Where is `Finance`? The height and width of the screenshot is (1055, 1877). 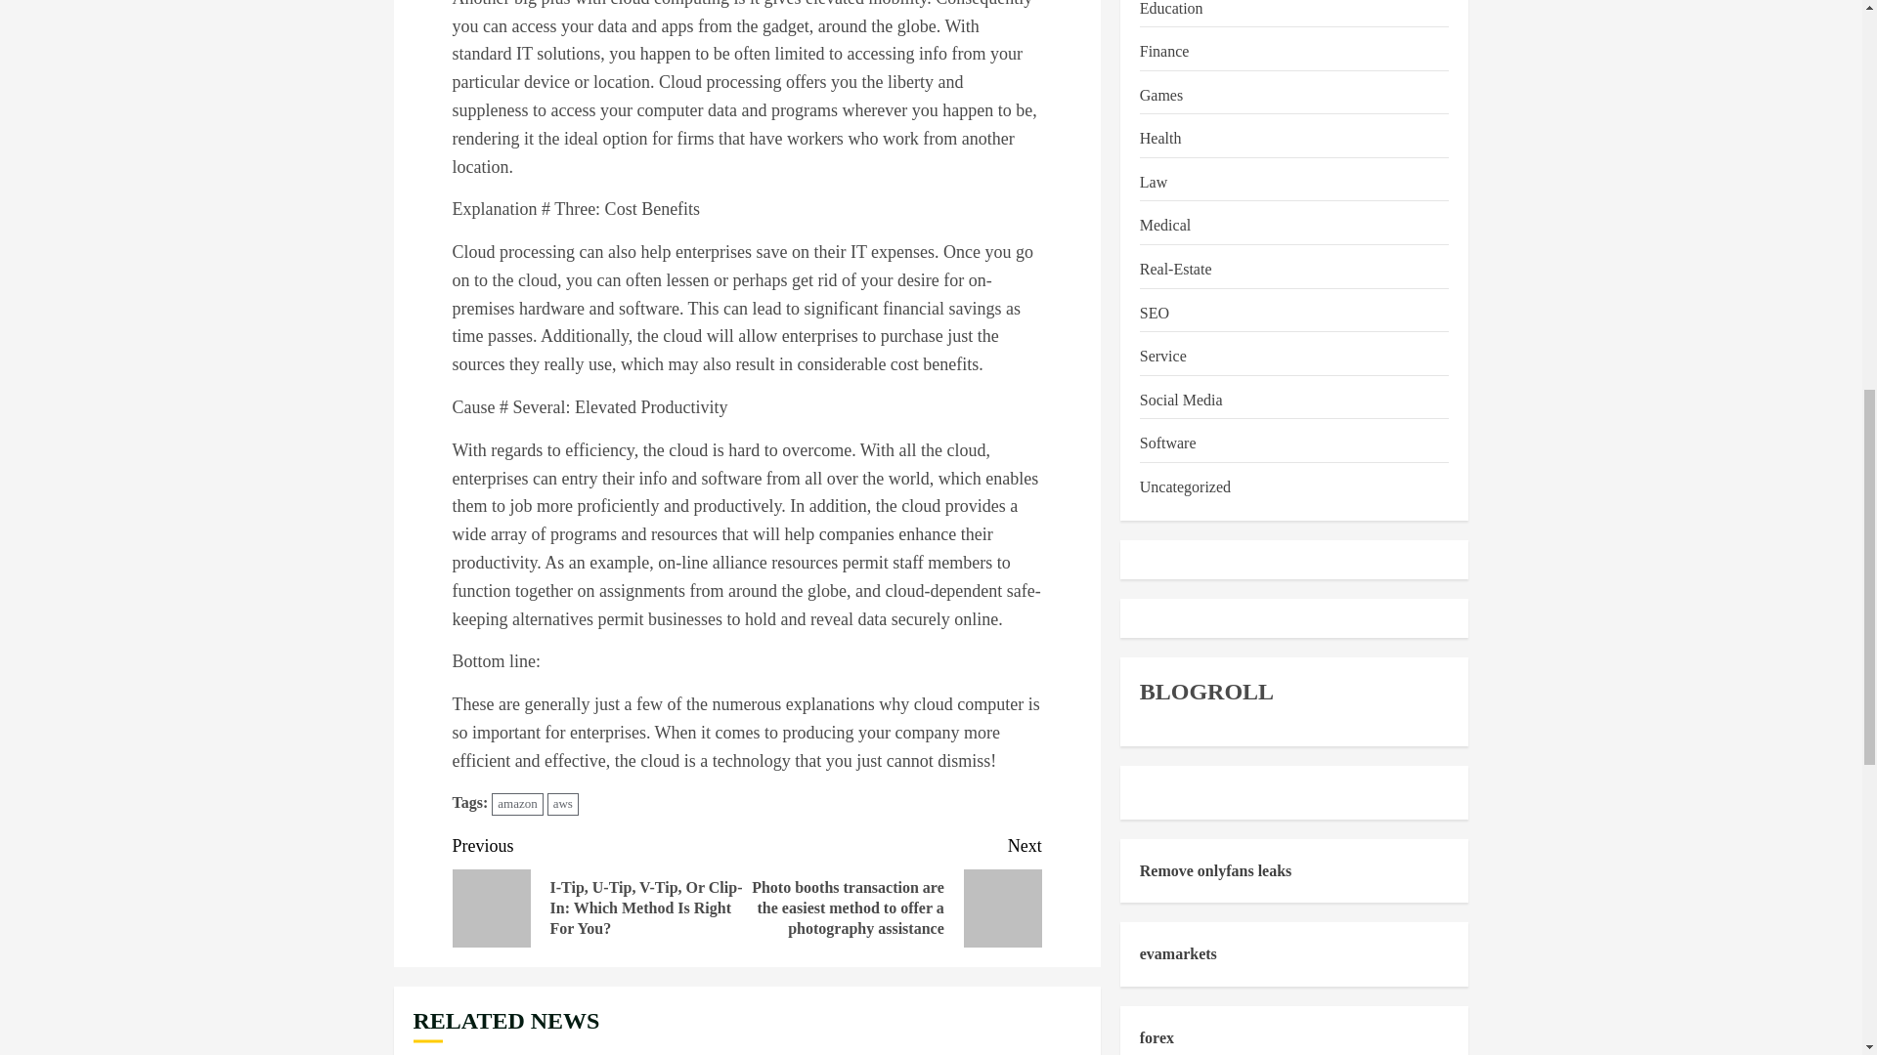 Finance is located at coordinates (1164, 51).